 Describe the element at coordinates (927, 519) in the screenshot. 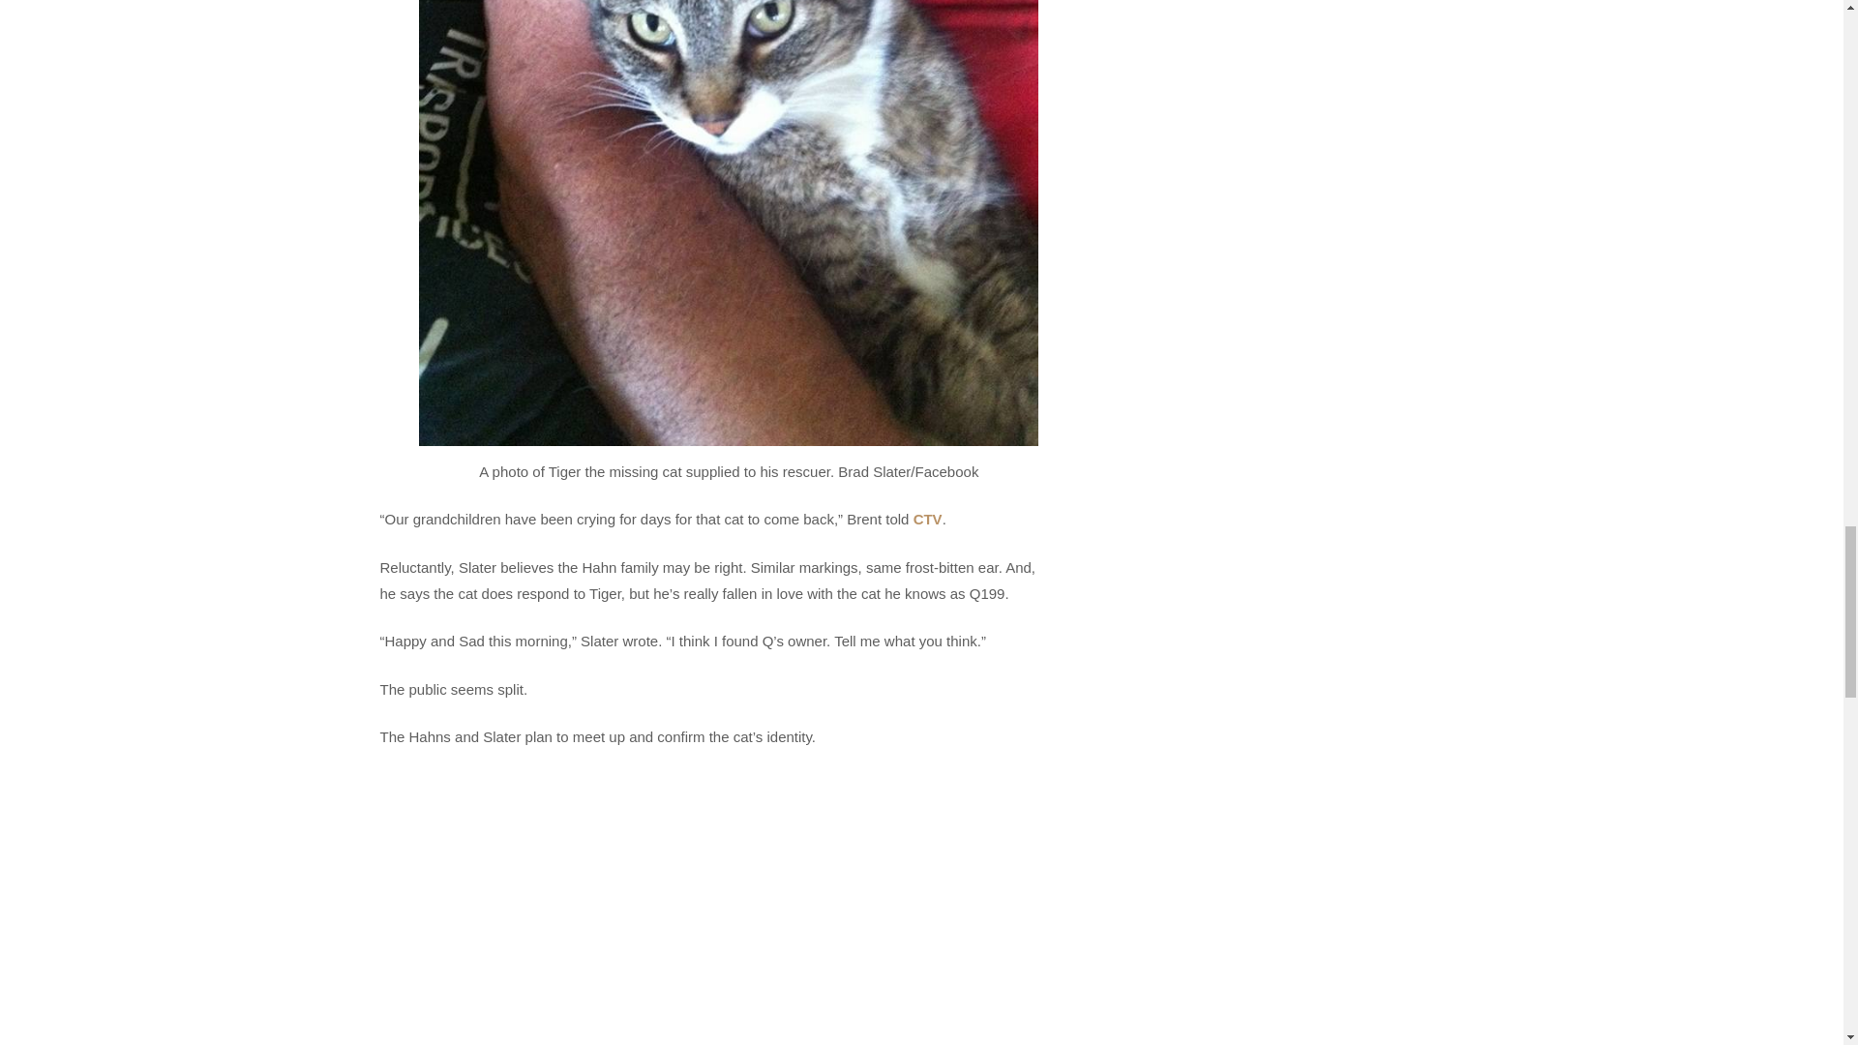

I see `CTV` at that location.